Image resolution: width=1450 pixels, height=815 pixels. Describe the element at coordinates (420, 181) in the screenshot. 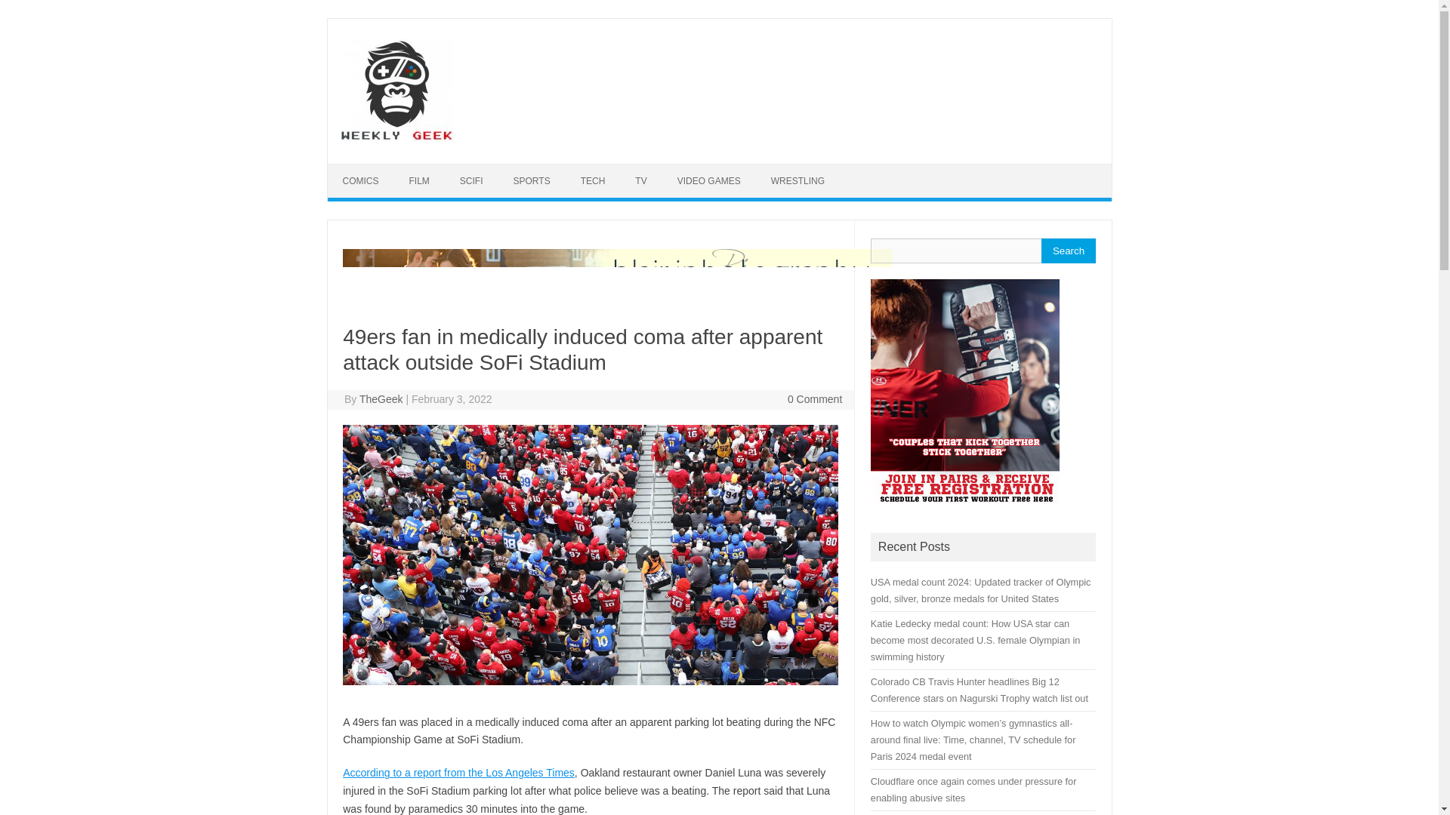

I see `FILM` at that location.